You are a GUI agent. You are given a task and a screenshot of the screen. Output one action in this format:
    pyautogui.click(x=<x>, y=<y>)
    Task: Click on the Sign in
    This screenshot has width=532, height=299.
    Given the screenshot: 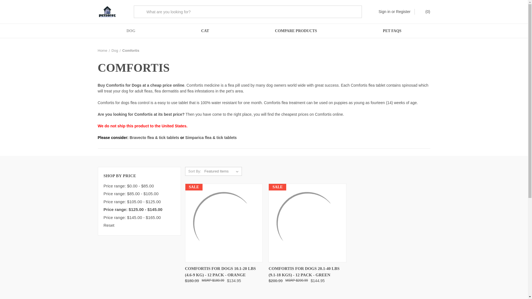 What is the action you would take?
    pyautogui.click(x=384, y=12)
    